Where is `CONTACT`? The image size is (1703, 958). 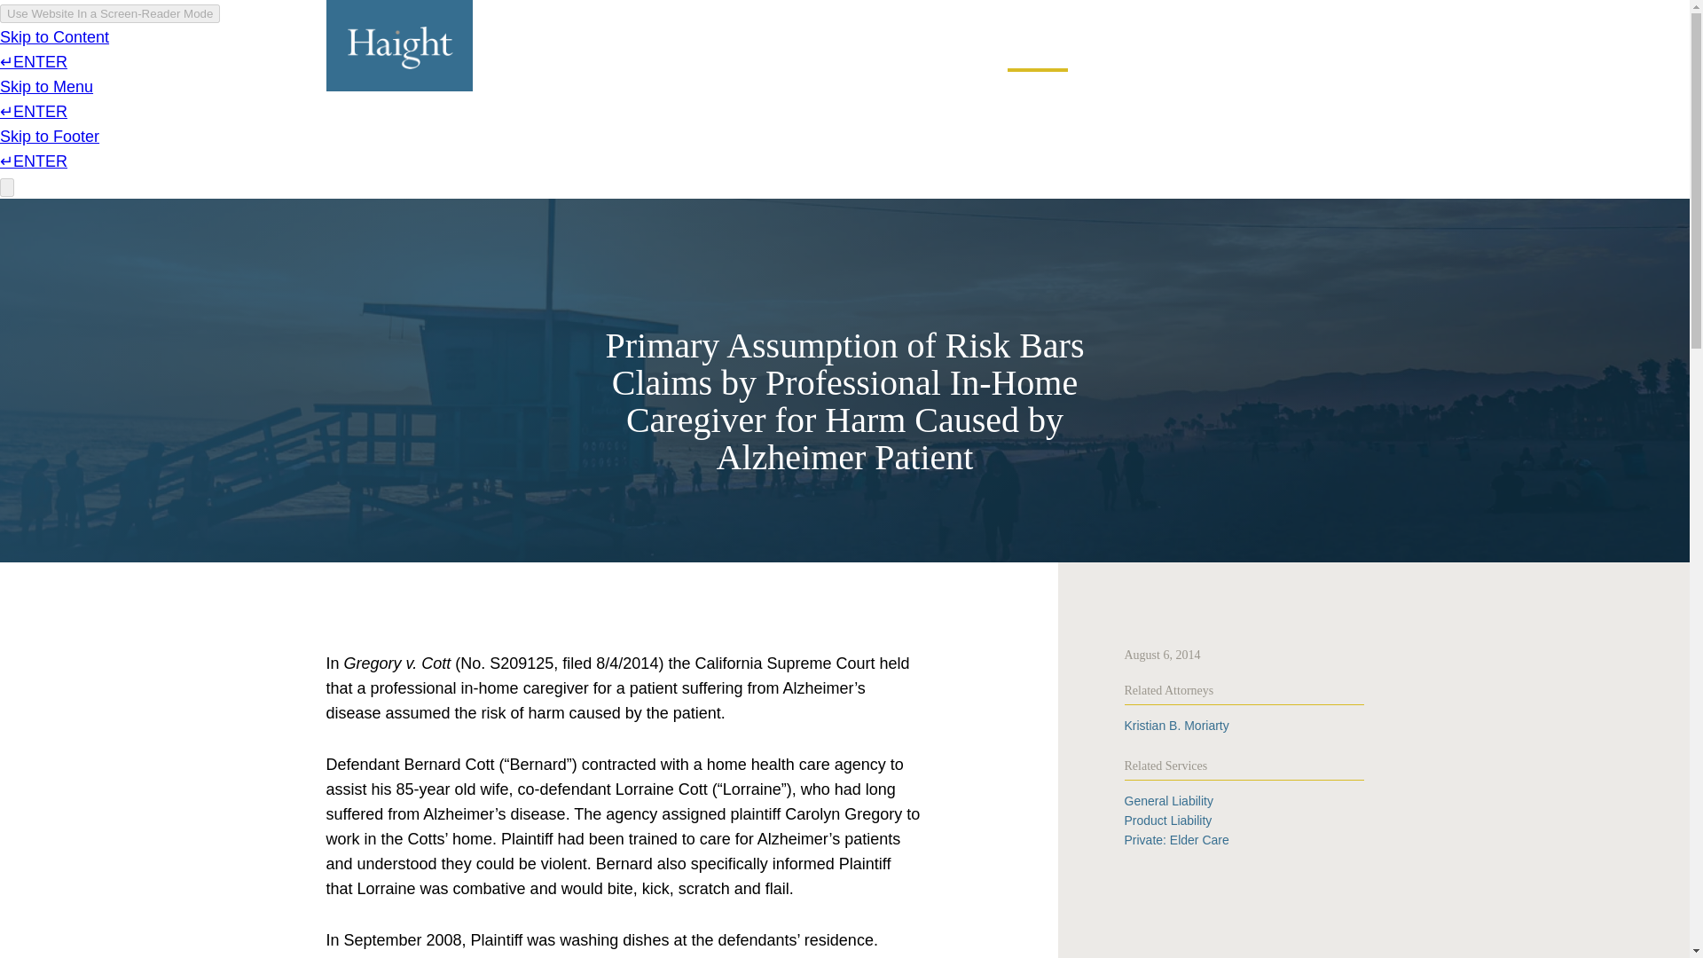 CONTACT is located at coordinates (1334, 14).